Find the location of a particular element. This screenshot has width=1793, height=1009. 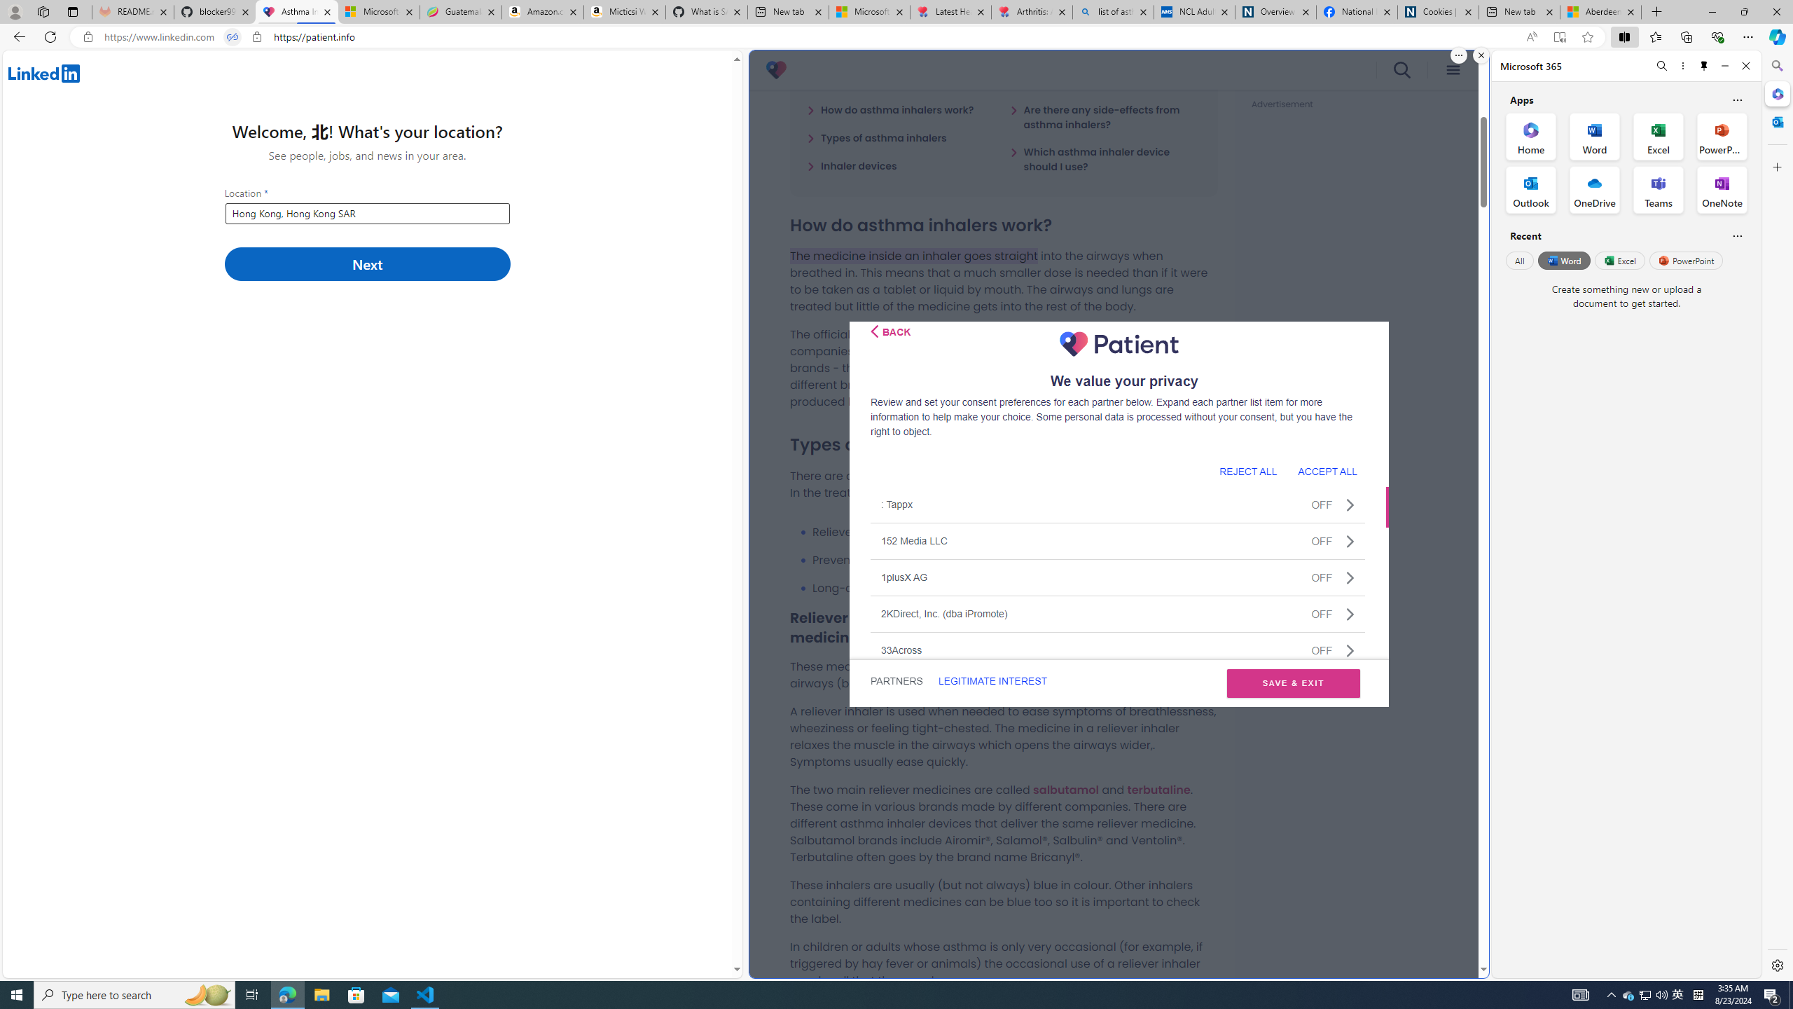

Word is located at coordinates (1563, 260).